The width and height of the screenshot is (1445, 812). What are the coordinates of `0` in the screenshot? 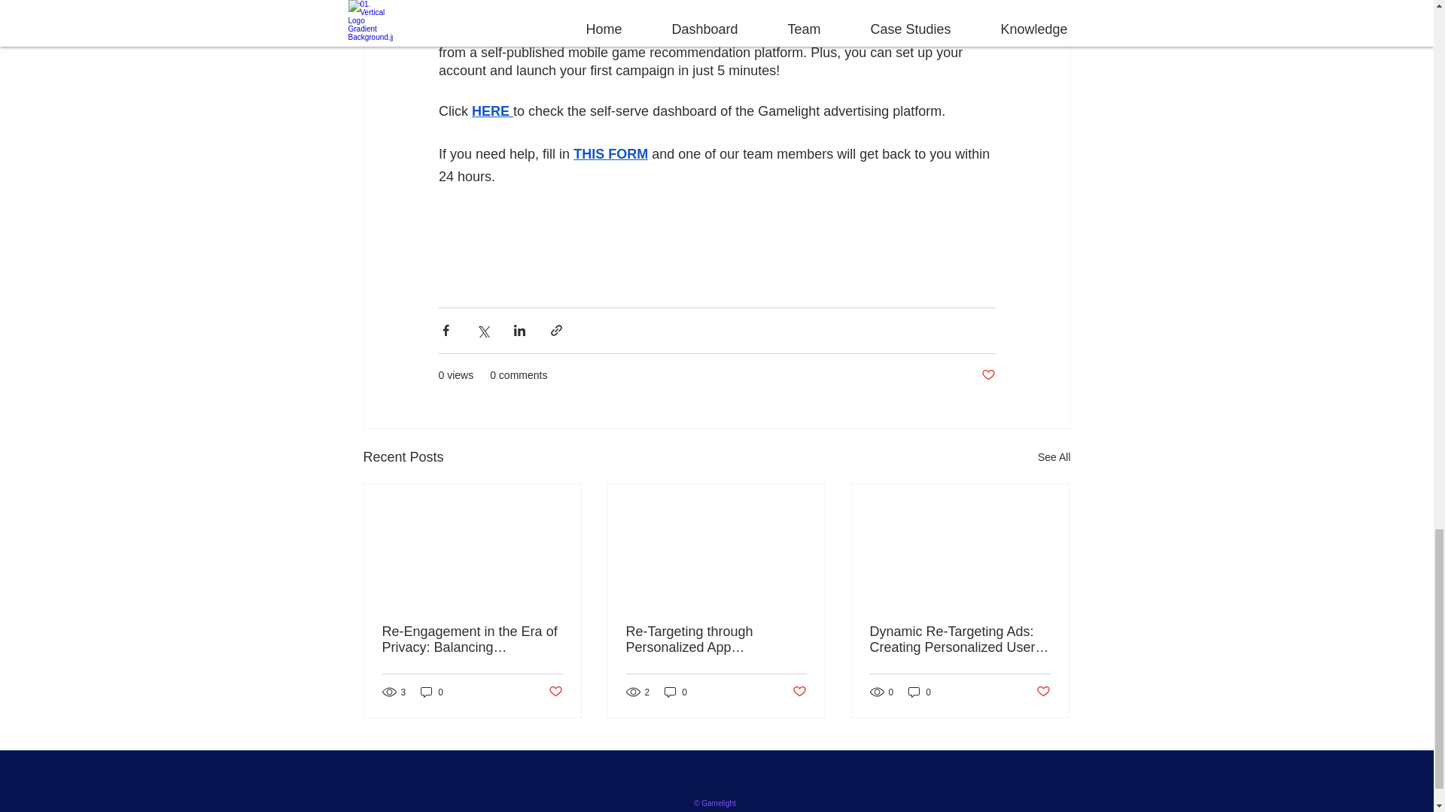 It's located at (676, 692).